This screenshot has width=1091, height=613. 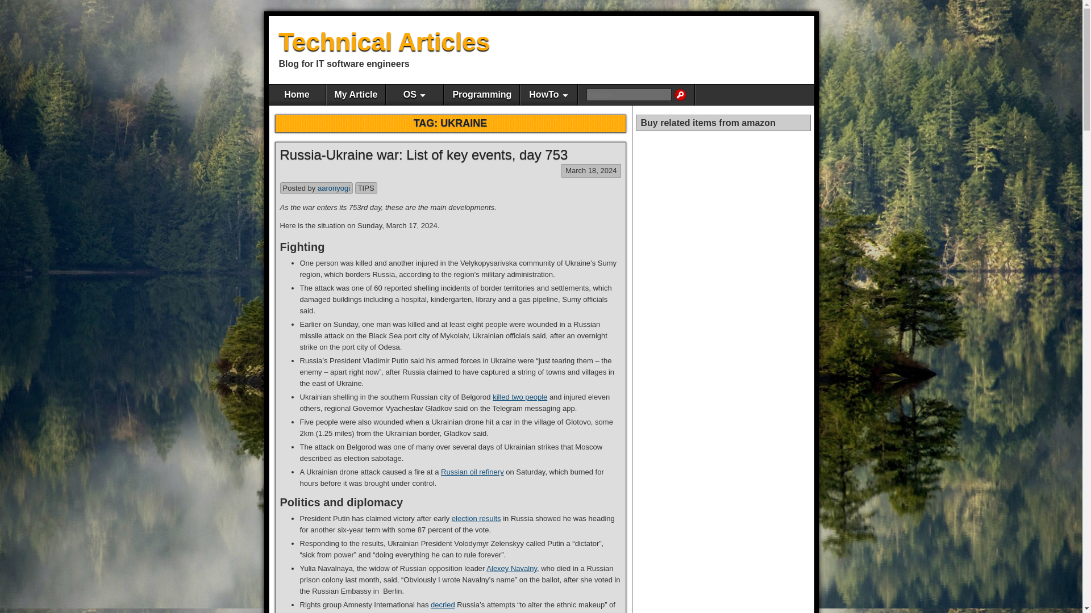 What do you see at coordinates (511, 568) in the screenshot?
I see `Alexey Navalny` at bounding box center [511, 568].